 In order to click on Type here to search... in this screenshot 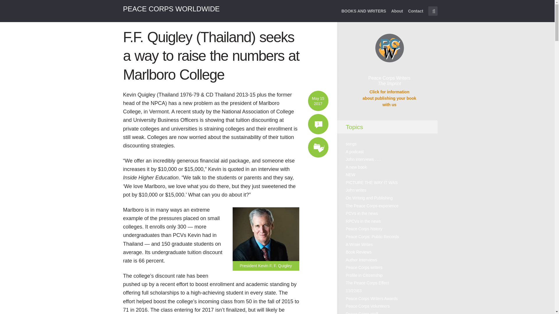, I will do `click(433, 11)`.